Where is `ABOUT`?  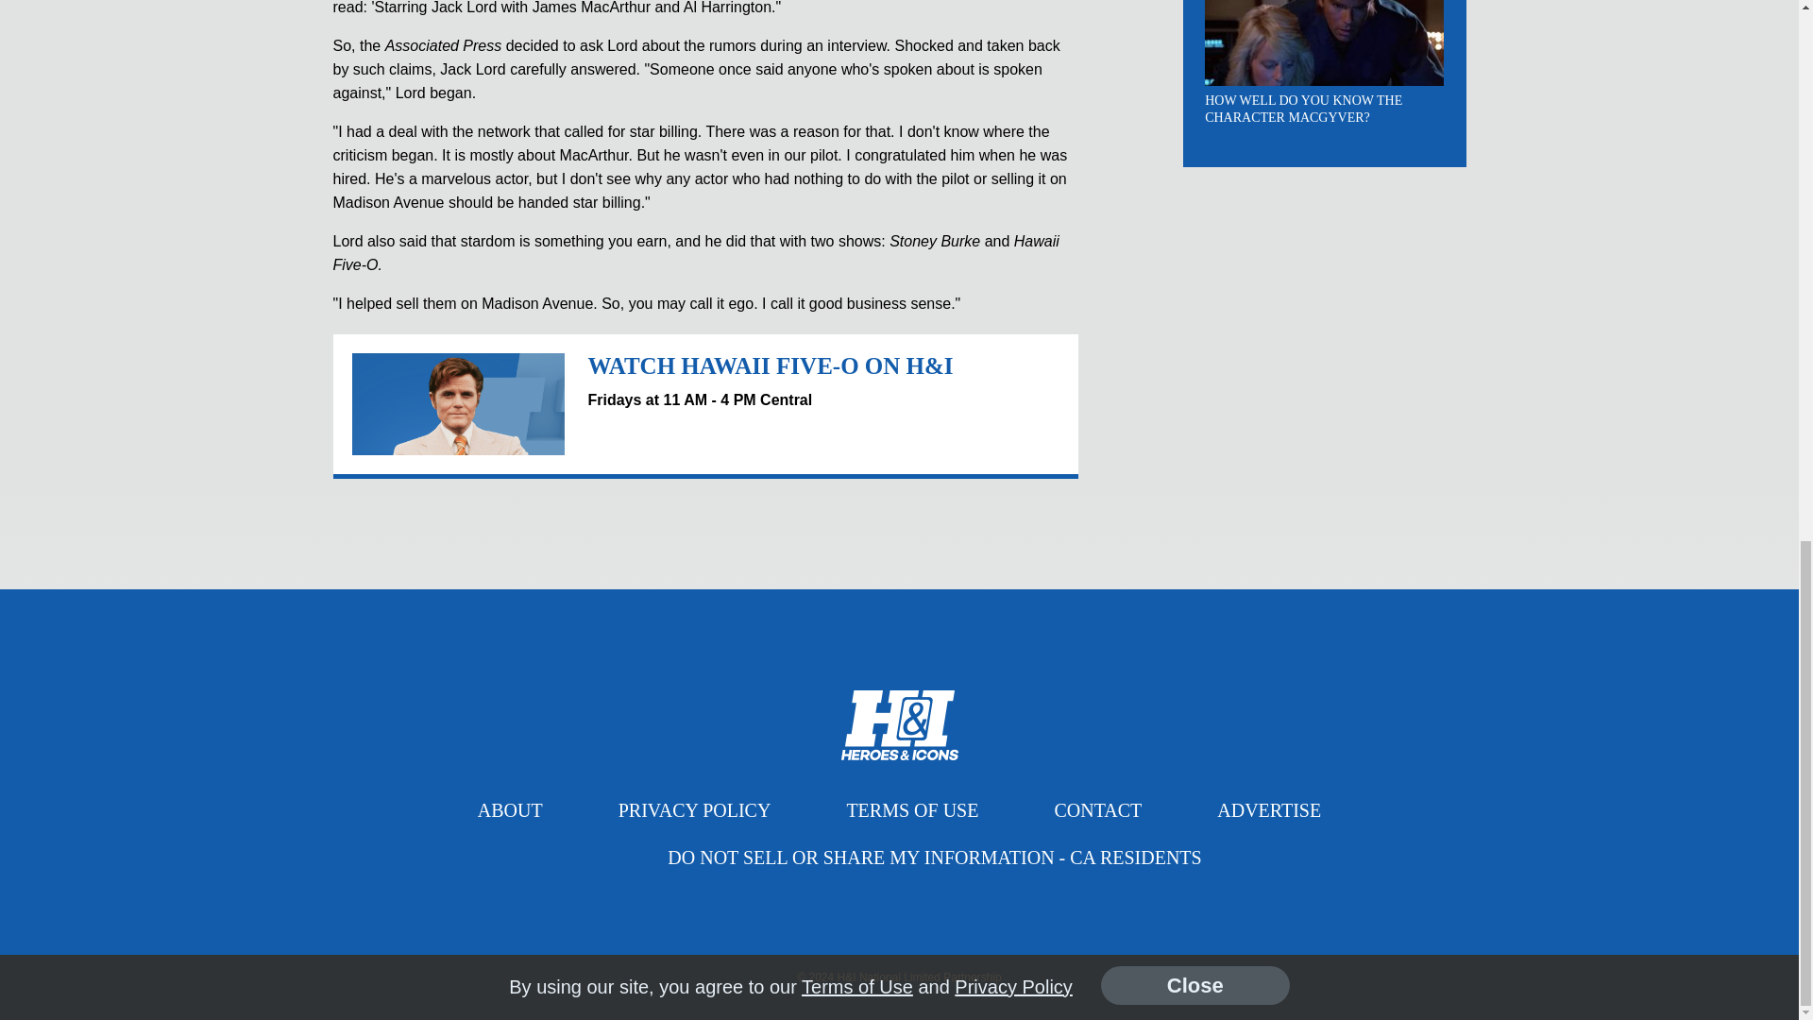 ABOUT is located at coordinates (510, 810).